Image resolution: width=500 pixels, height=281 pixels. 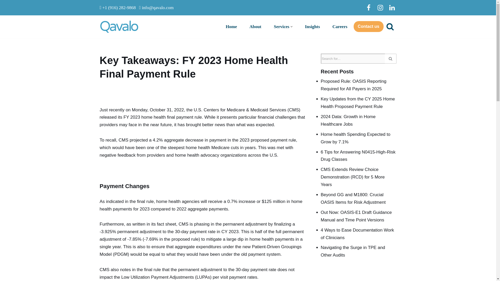 What do you see at coordinates (4, 11) in the screenshot?
I see `Skip to content` at bounding box center [4, 11].